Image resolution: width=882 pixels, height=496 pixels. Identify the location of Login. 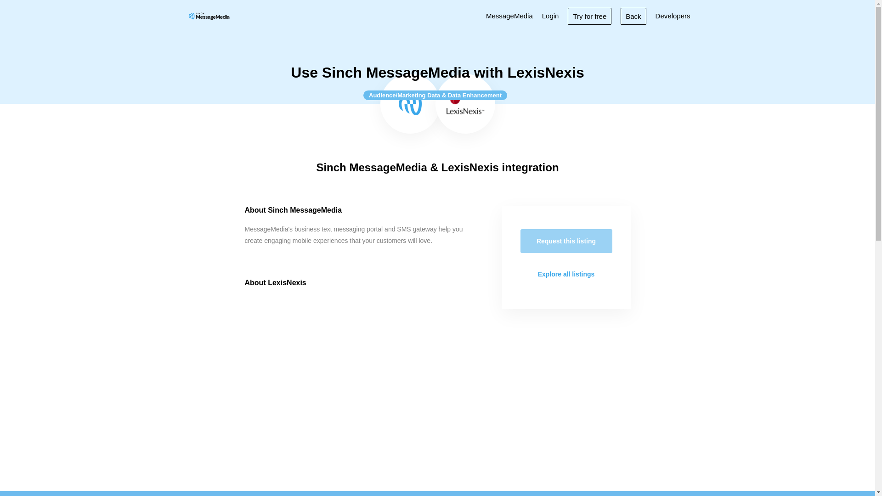
(550, 16).